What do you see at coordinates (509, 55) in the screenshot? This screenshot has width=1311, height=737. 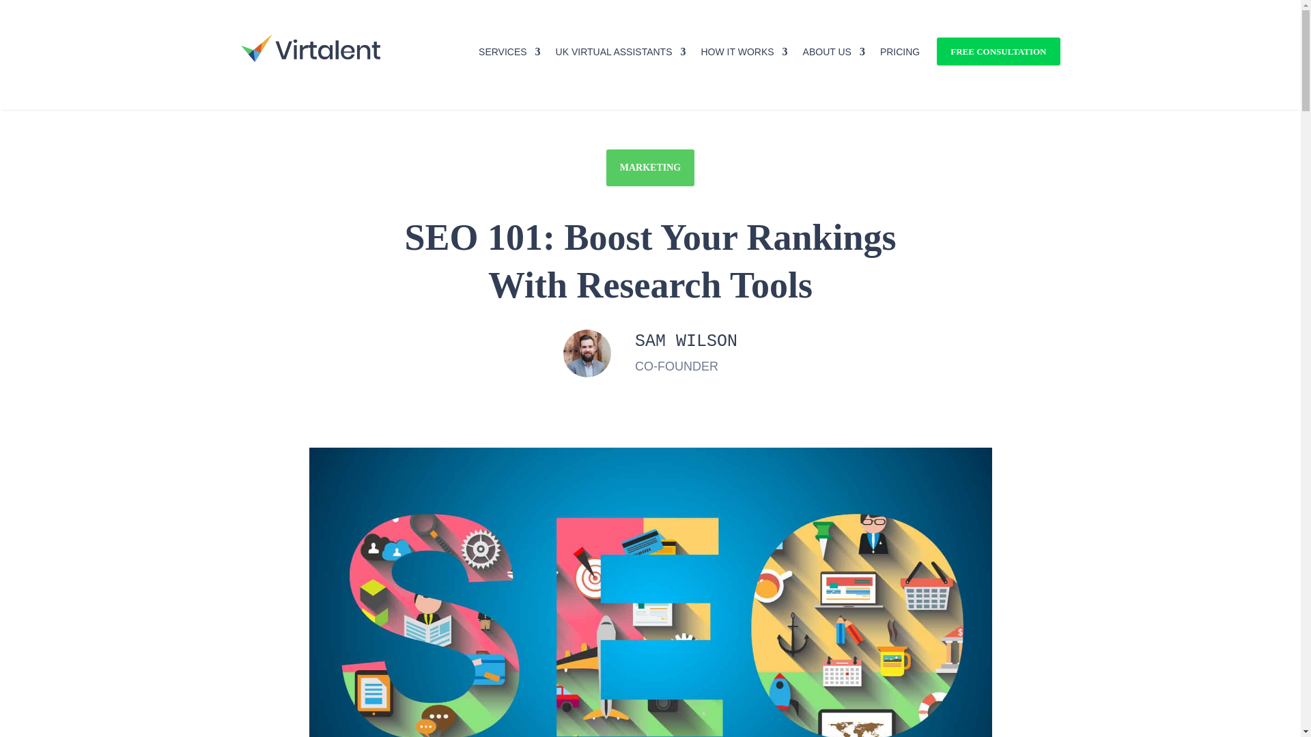 I see `SERVICES` at bounding box center [509, 55].